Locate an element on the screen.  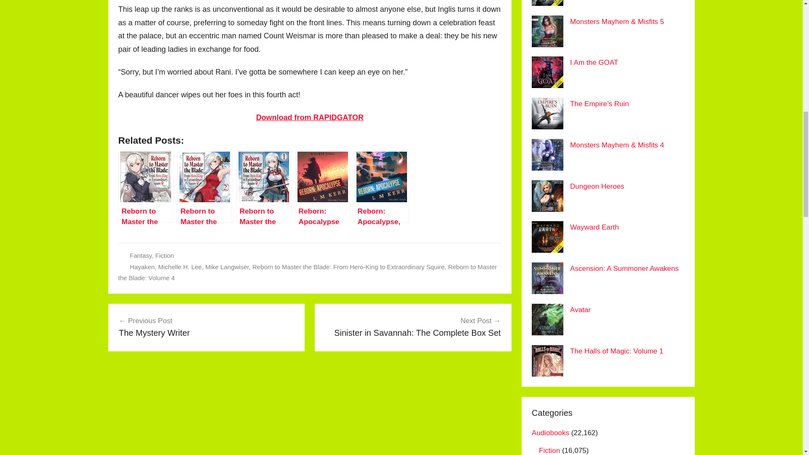
I Am the GOAT is located at coordinates (227, 267).